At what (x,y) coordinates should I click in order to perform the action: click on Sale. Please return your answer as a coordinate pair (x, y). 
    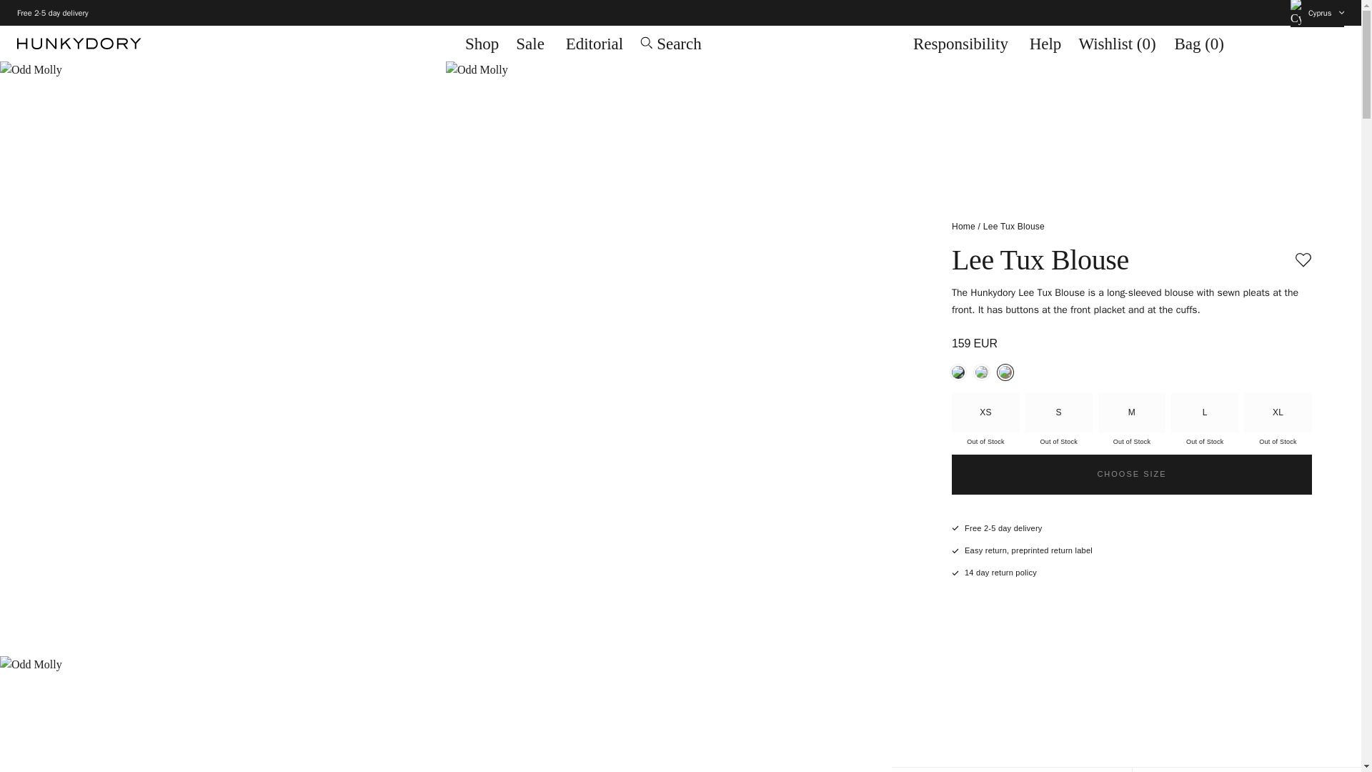
    Looking at the image, I should click on (232, 43).